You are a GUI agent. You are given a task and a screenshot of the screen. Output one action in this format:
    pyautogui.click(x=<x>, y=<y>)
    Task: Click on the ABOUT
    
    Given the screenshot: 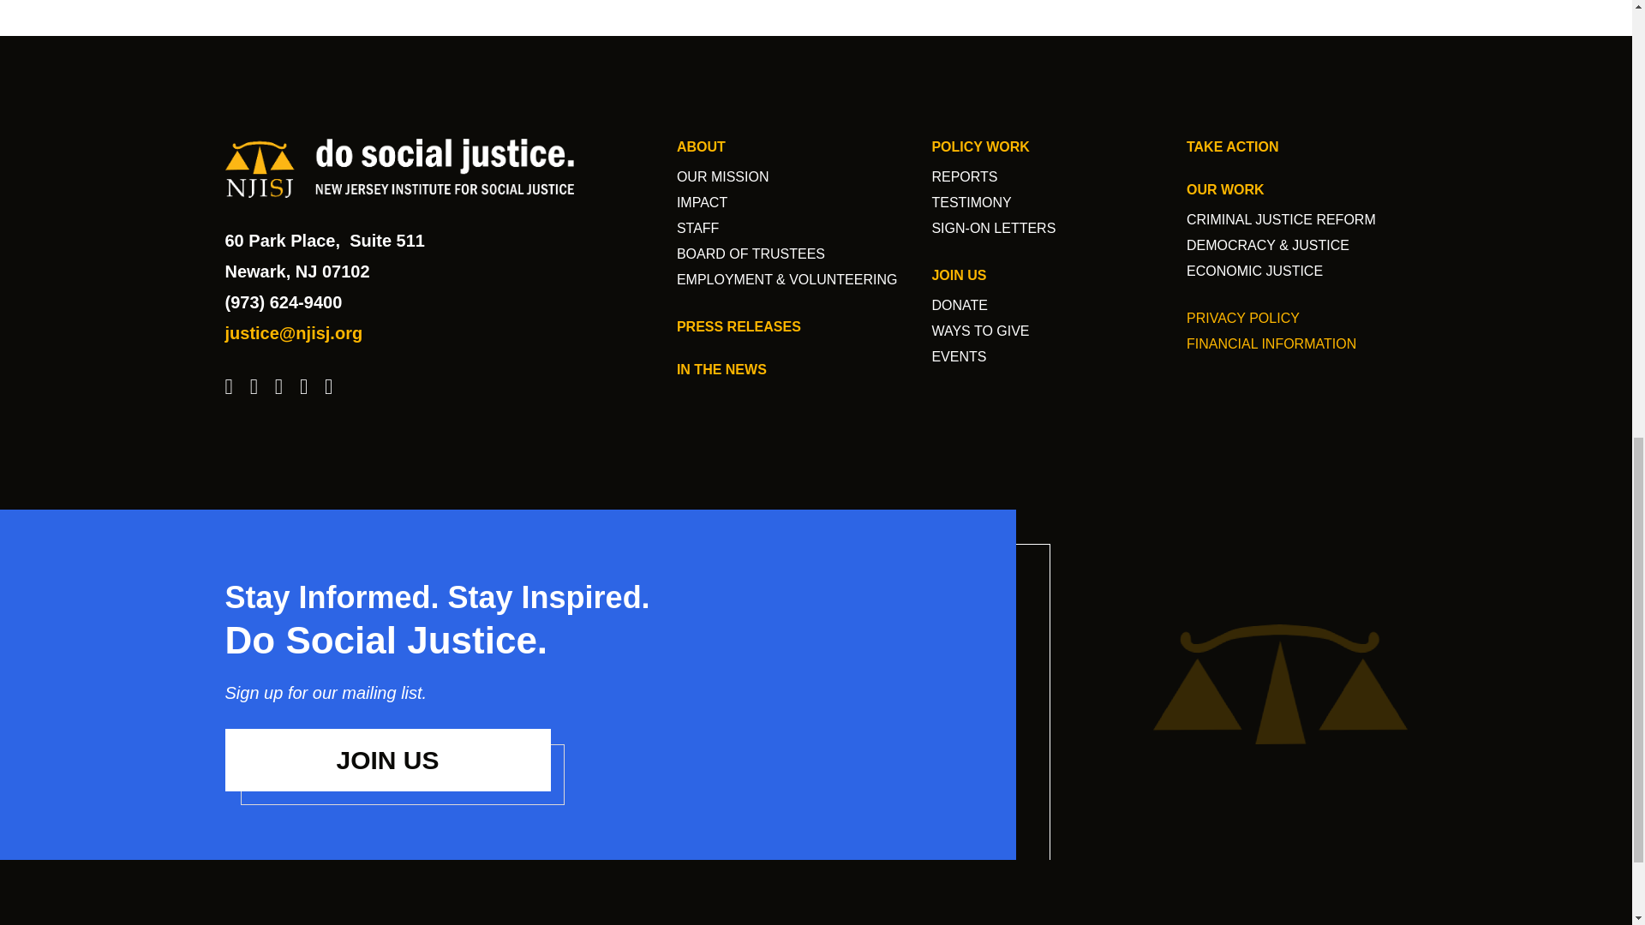 What is the action you would take?
    pyautogui.click(x=701, y=147)
    